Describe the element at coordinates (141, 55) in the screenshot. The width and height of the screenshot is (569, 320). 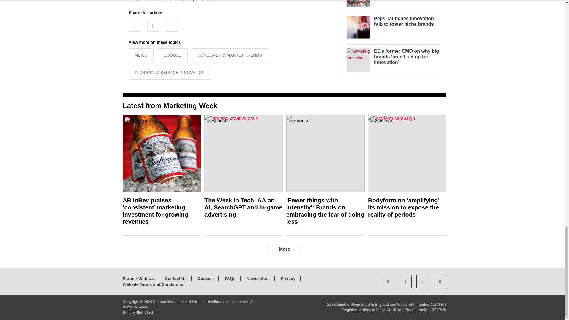
I see `NEWS` at that location.